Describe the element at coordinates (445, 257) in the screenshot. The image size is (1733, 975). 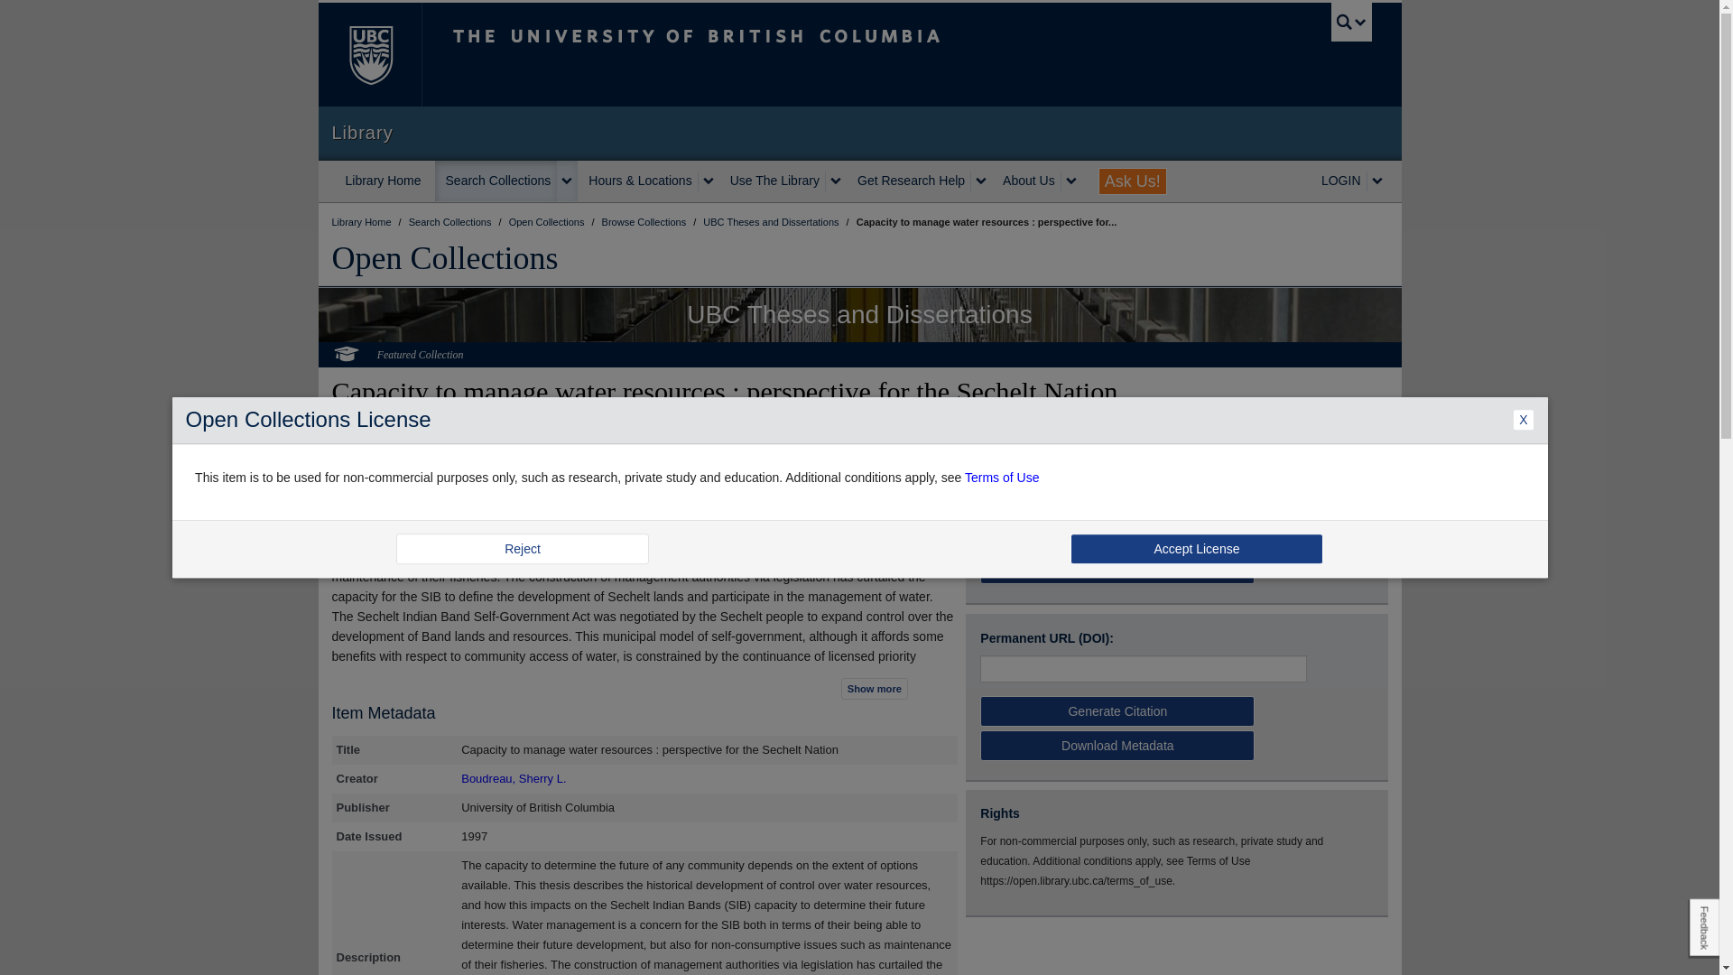
I see `Open Collections` at that location.